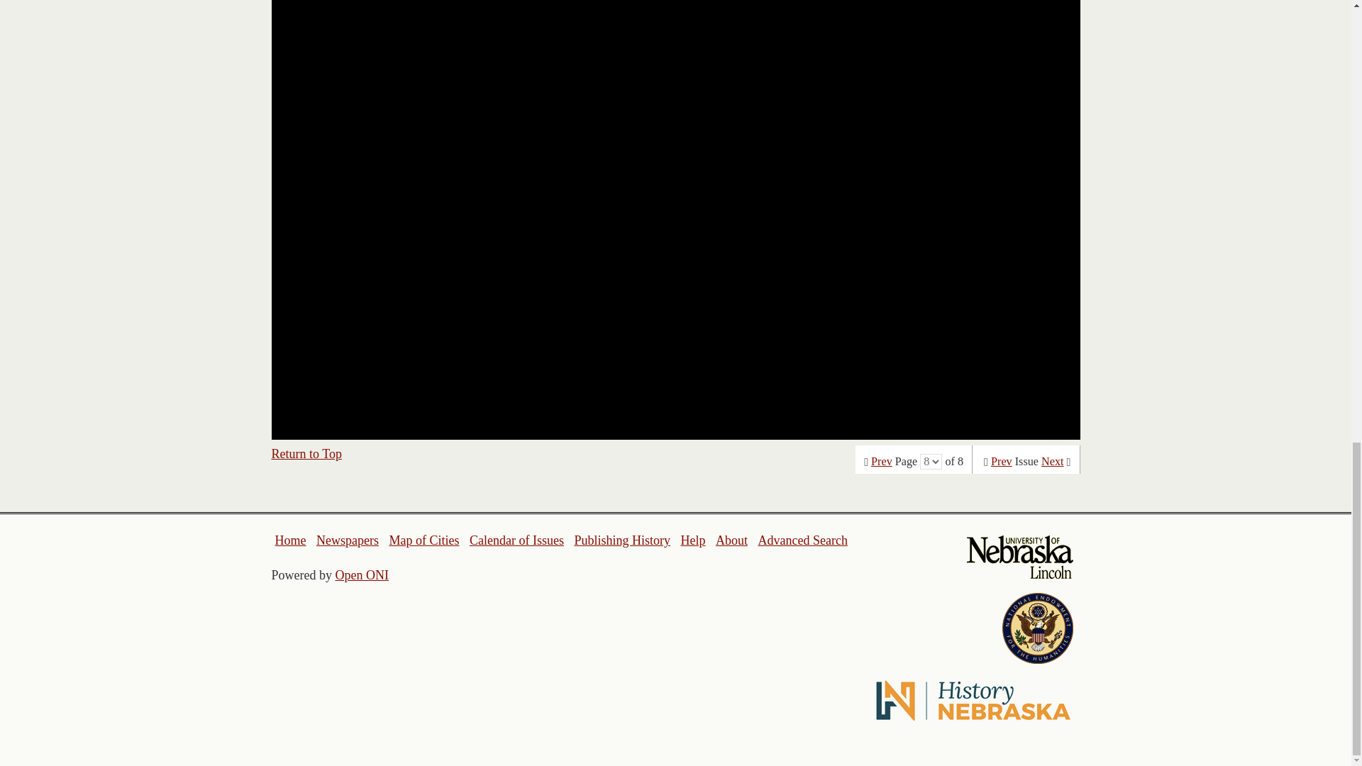  Describe the element at coordinates (621, 540) in the screenshot. I see `Publishing History` at that location.